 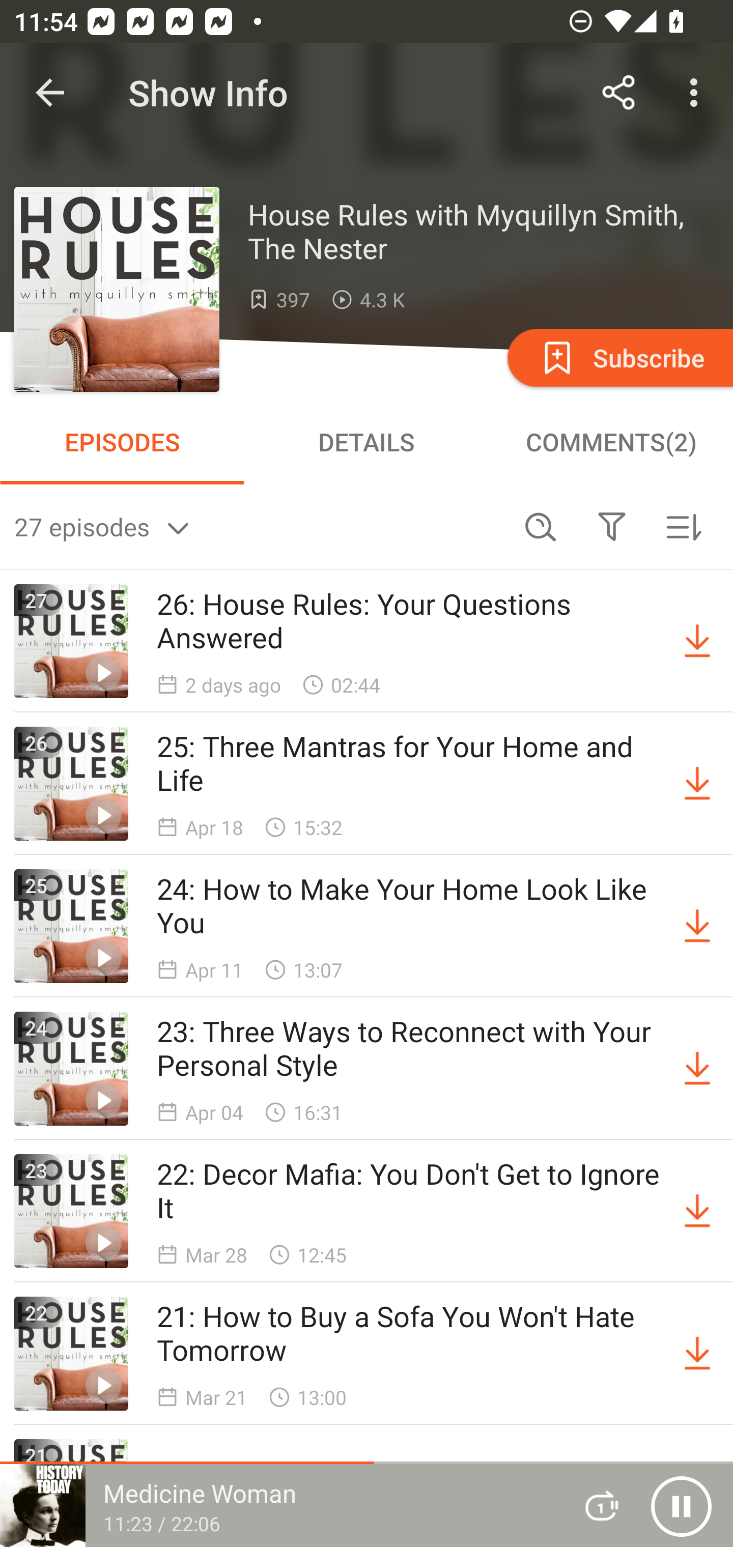 What do you see at coordinates (683, 526) in the screenshot?
I see ` Sorted by newest first` at bounding box center [683, 526].